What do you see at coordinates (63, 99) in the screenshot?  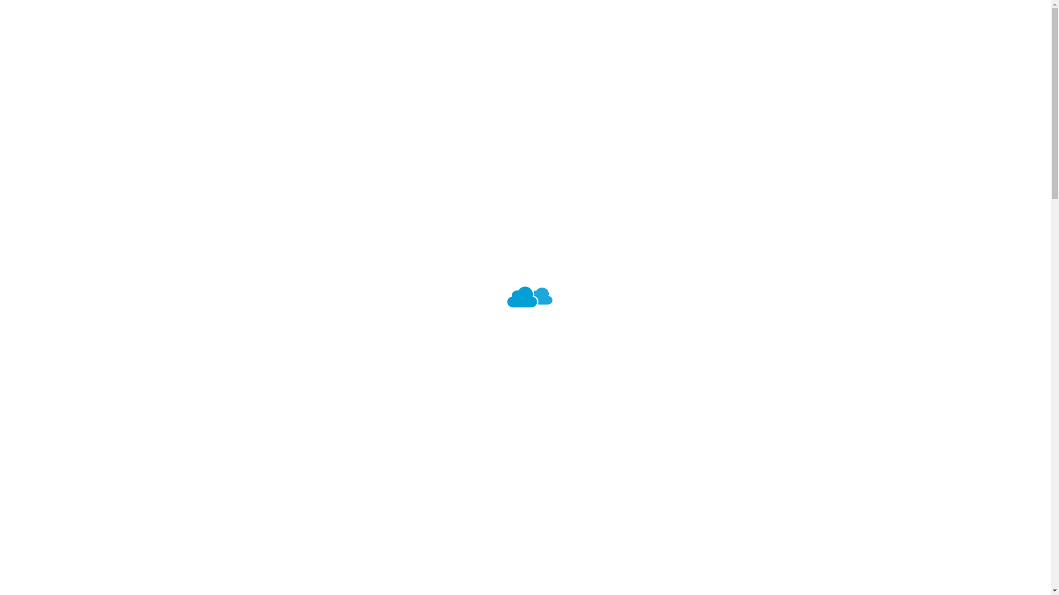 I see `Ingram Micro` at bounding box center [63, 99].